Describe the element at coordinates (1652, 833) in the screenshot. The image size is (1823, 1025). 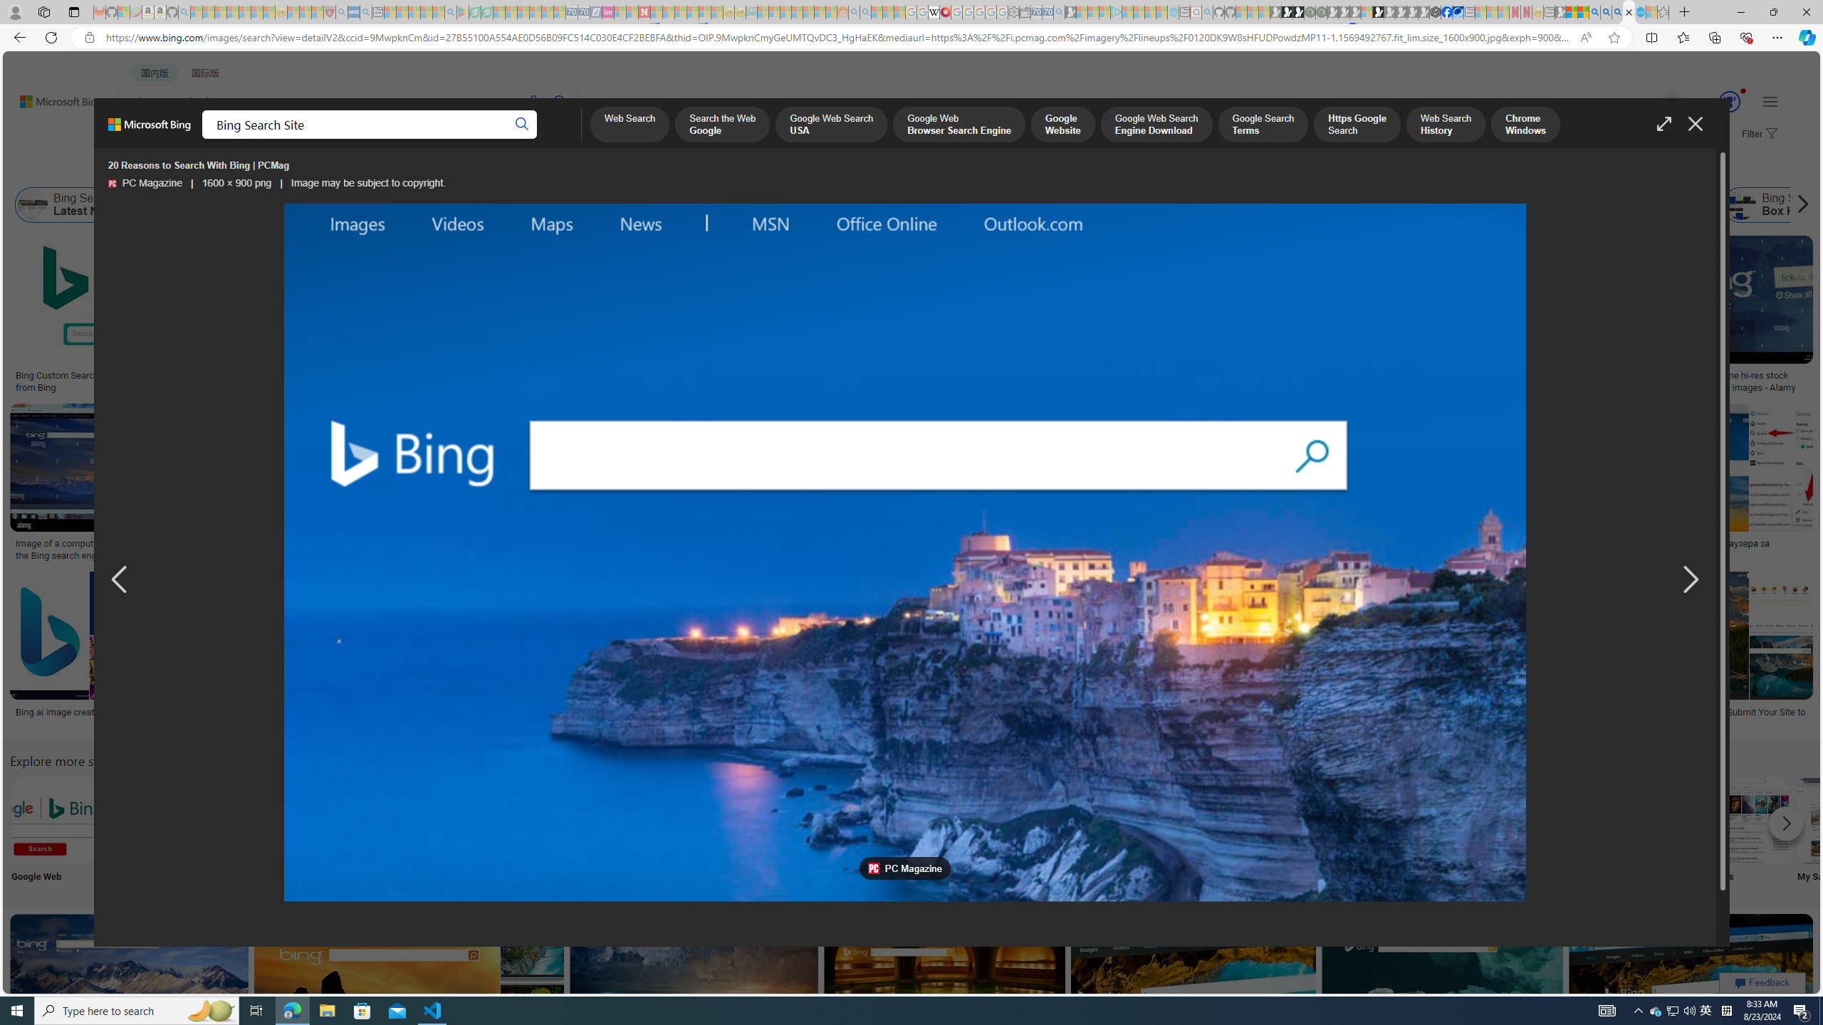
I see `Bing Search Tricks Tricks` at that location.